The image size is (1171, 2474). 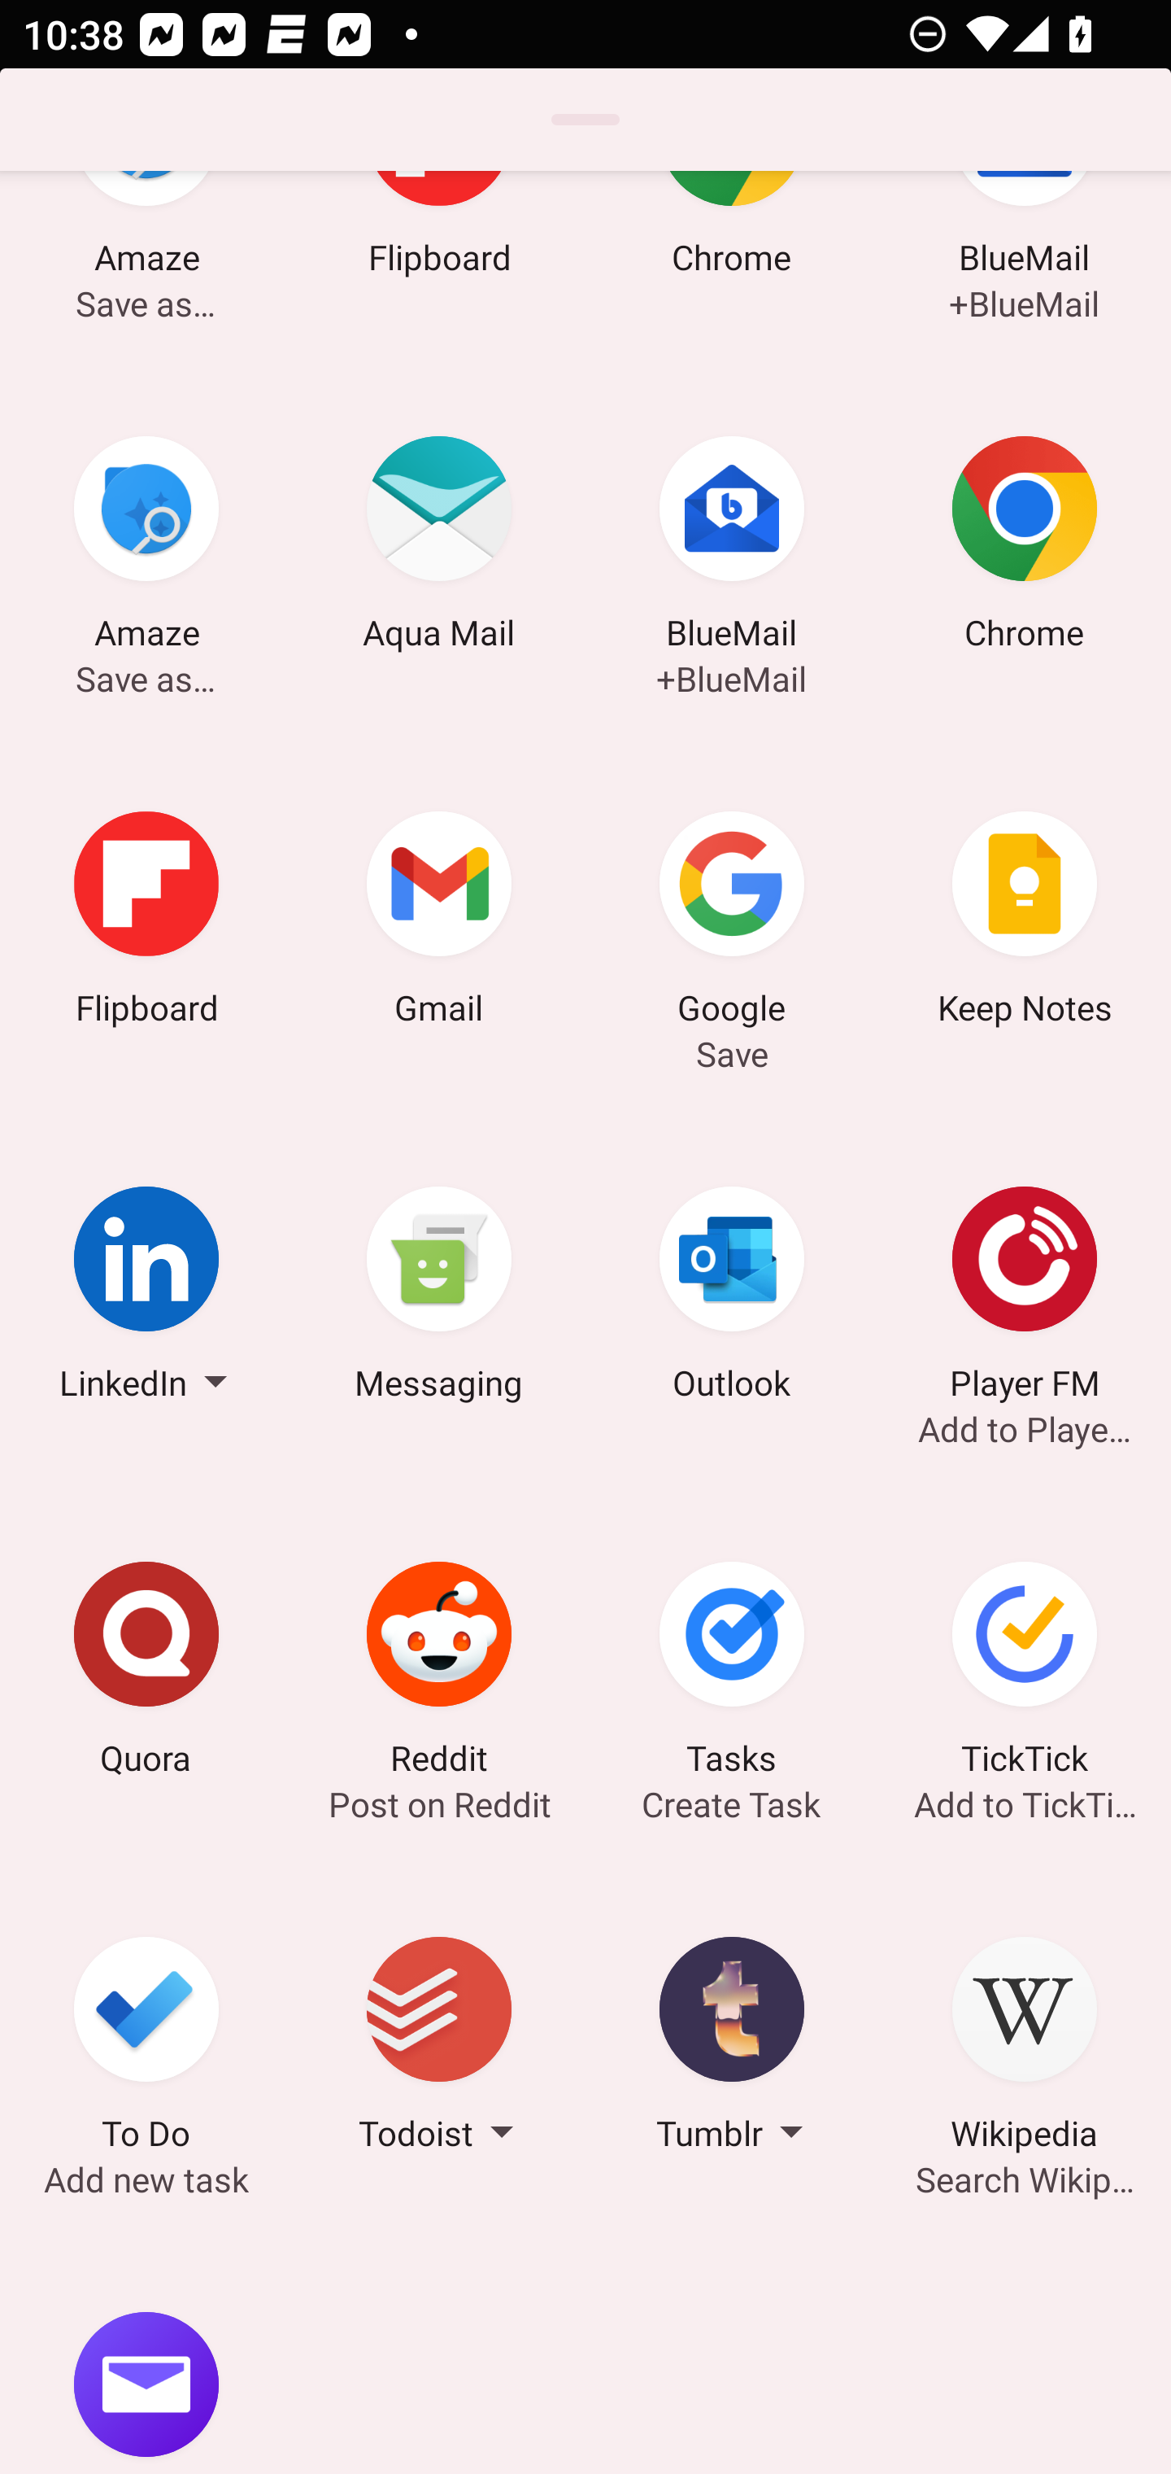 What do you see at coordinates (1025, 1673) in the screenshot?
I see `TickTick Add to TickTick` at bounding box center [1025, 1673].